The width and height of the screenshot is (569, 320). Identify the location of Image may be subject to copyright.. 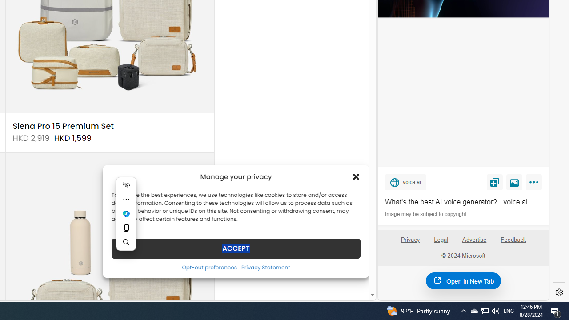
(427, 214).